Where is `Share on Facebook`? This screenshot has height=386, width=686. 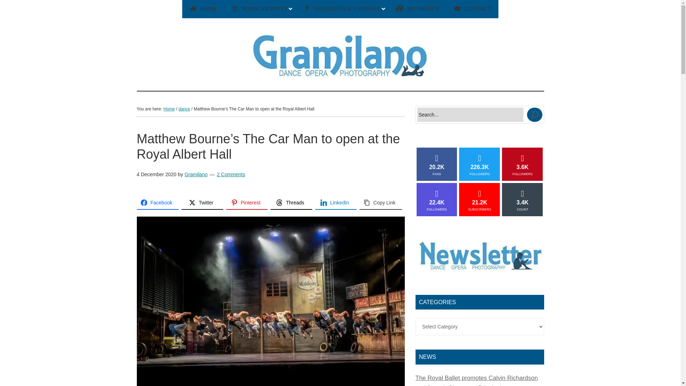 Share on Facebook is located at coordinates (157, 203).